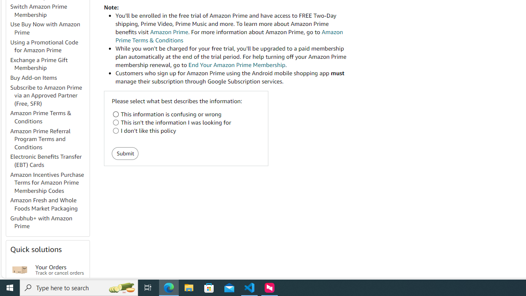 This screenshot has width=526, height=296. Describe the element at coordinates (116, 123) in the screenshot. I see `This isn't the information I was looking for` at that location.